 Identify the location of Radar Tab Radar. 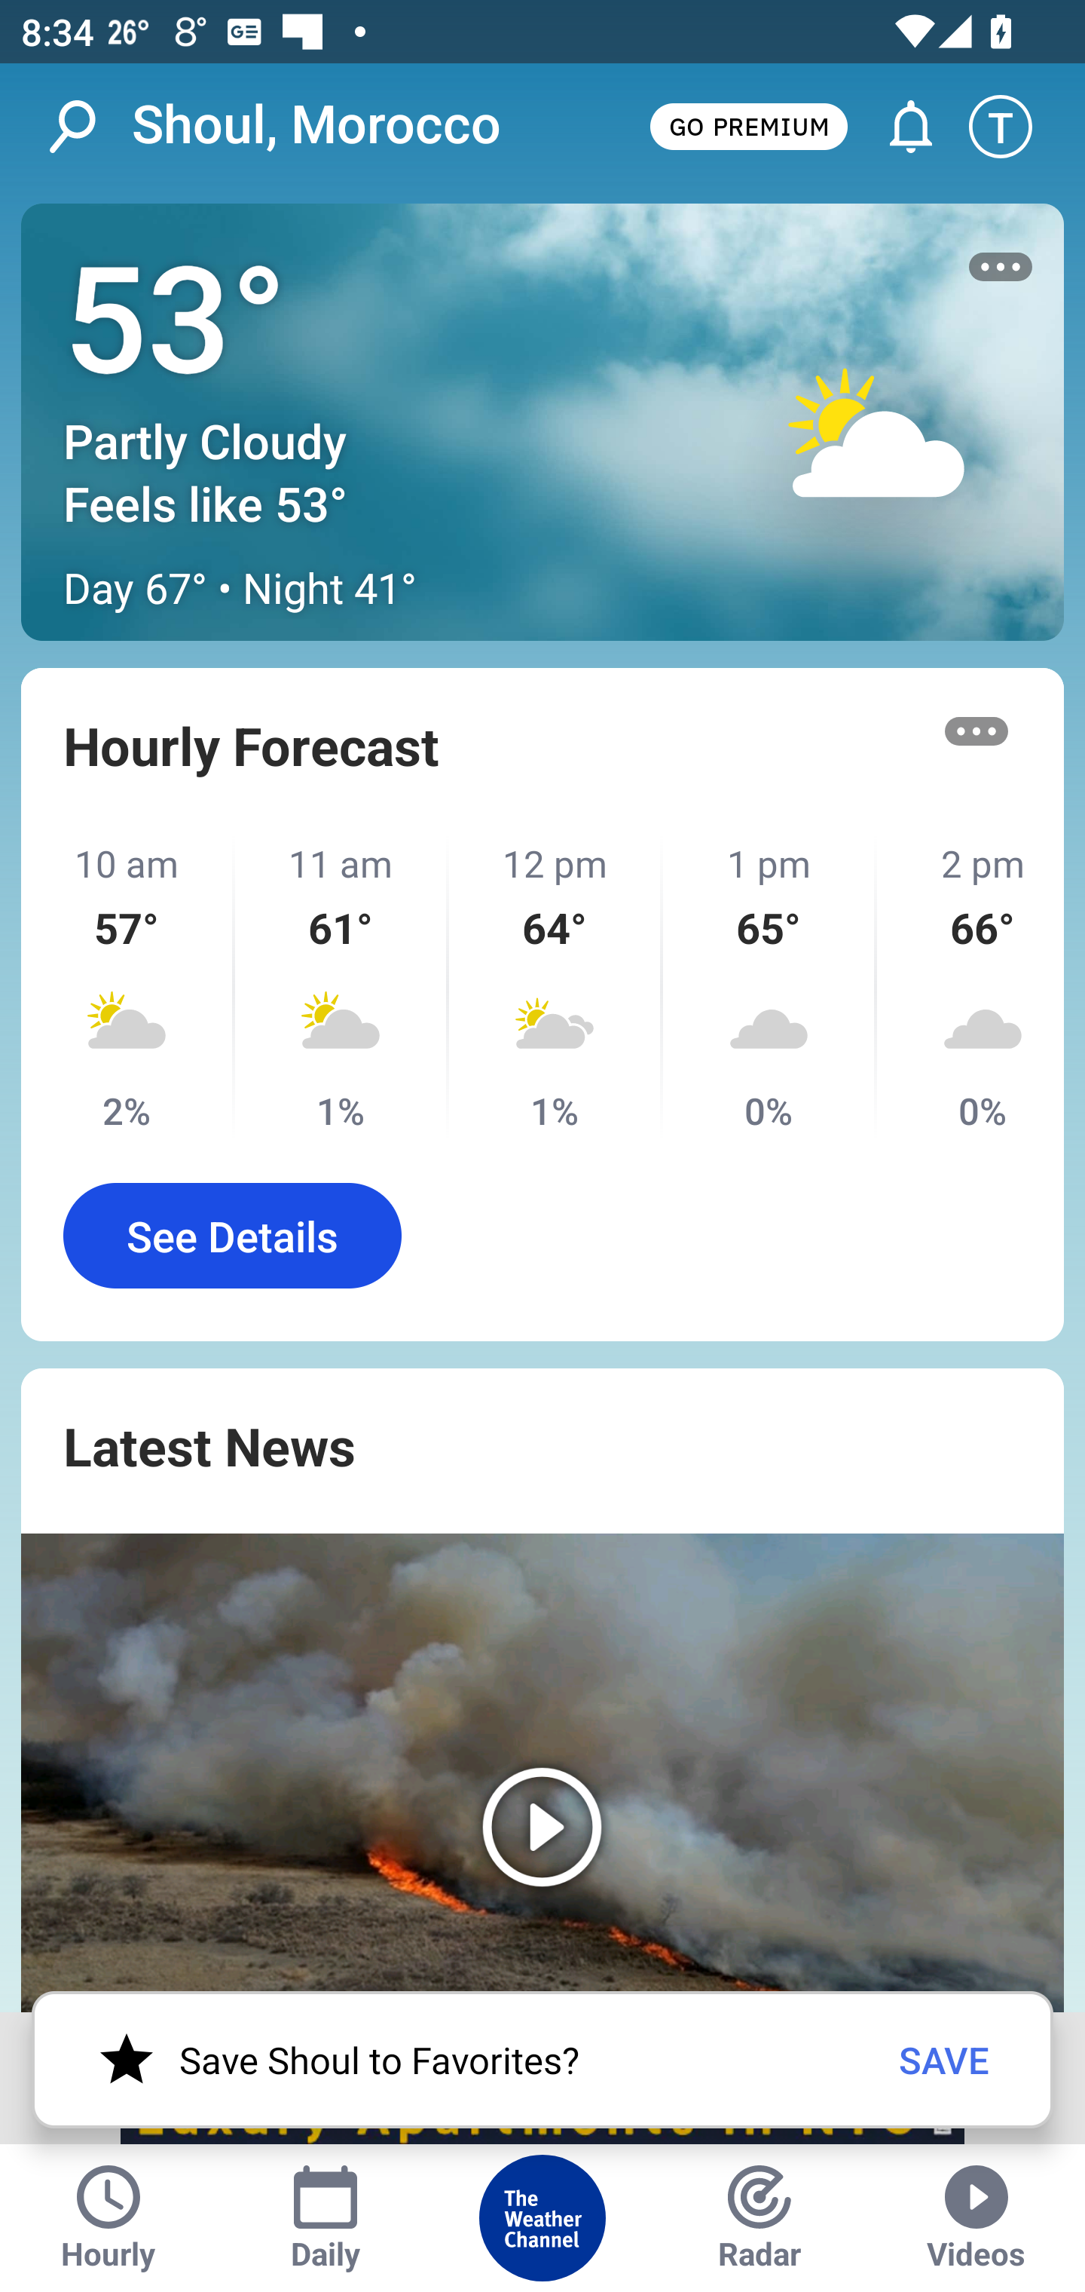
(759, 2218).